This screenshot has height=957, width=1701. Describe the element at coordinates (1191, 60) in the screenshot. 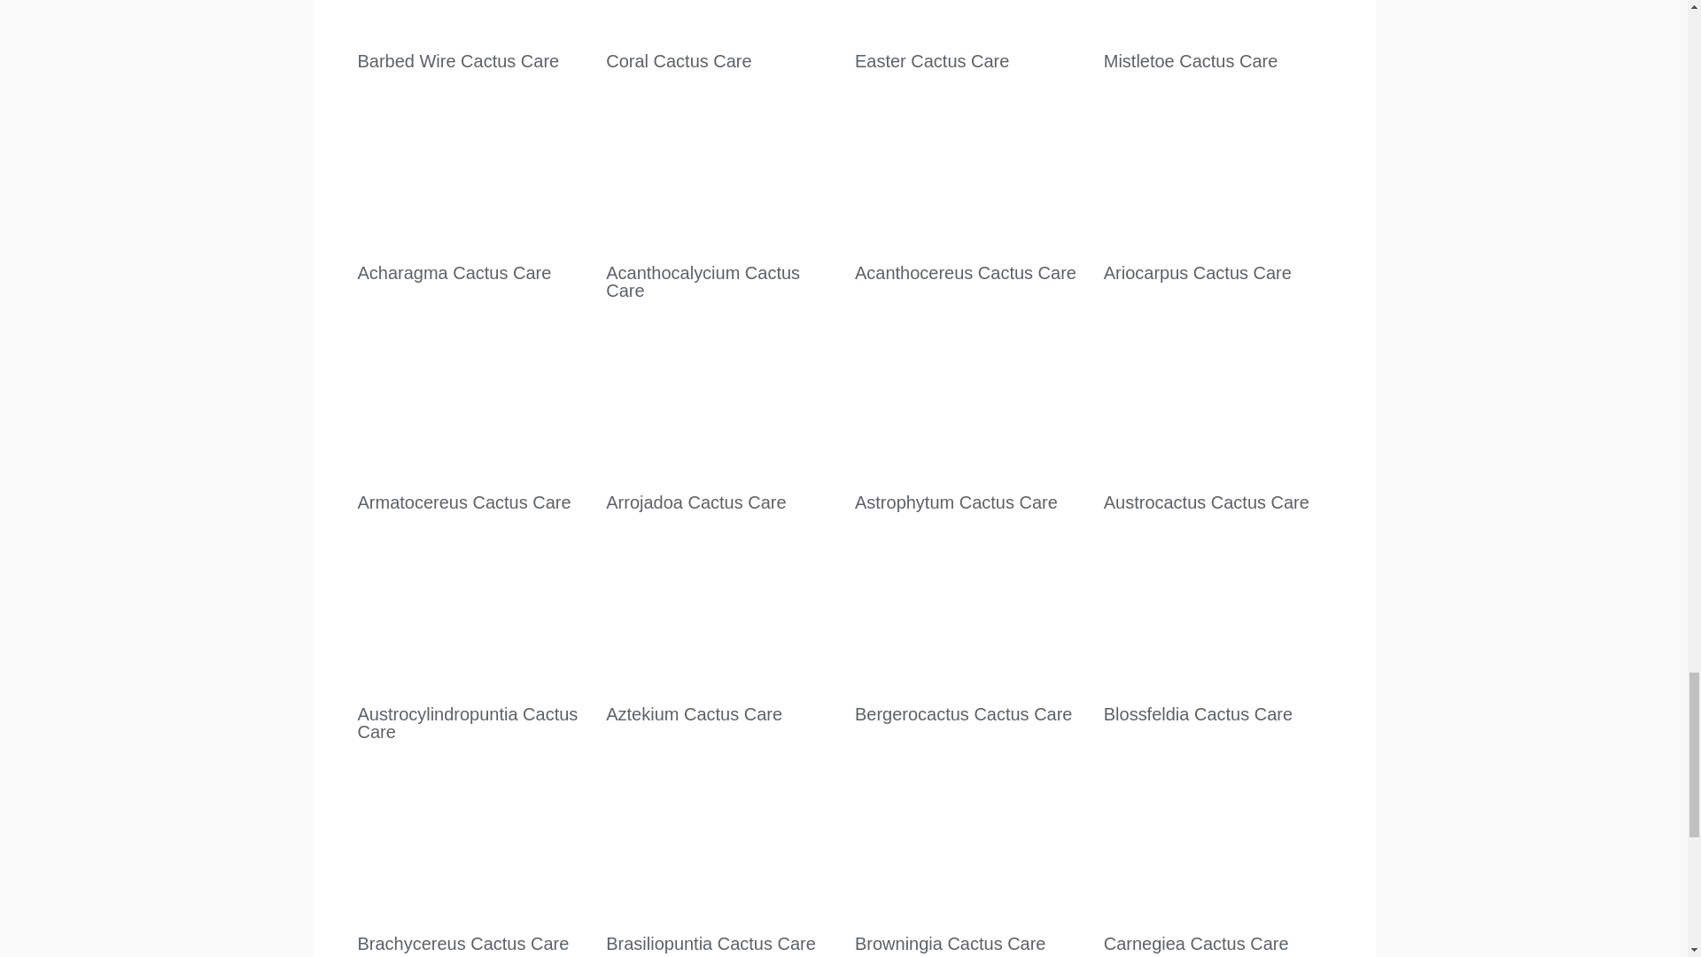

I see `Mistletoe Cactus Care` at that location.